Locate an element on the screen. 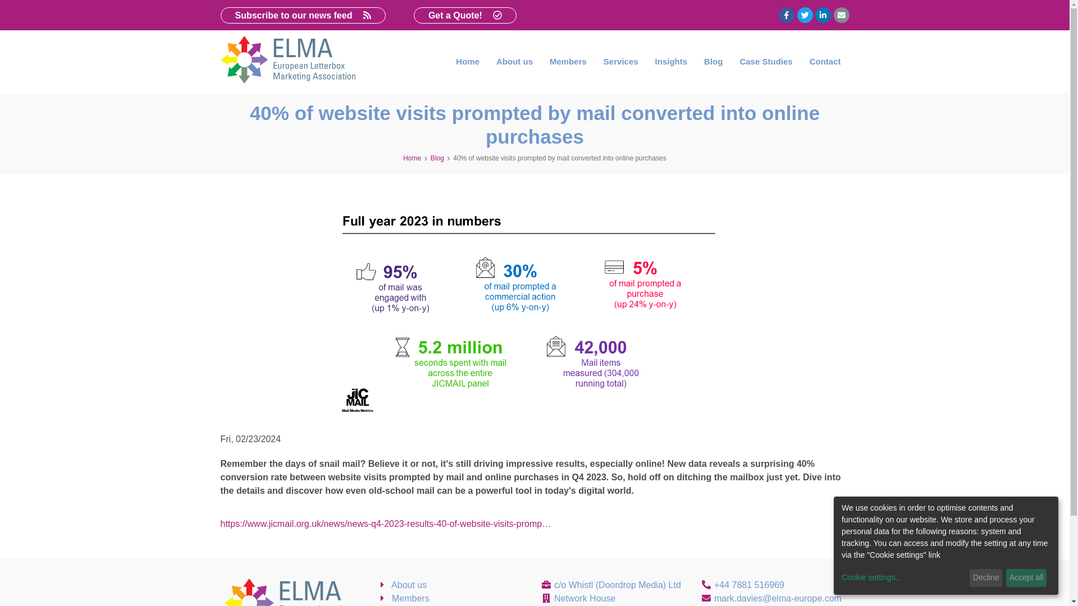  Accept all is located at coordinates (1026, 578).